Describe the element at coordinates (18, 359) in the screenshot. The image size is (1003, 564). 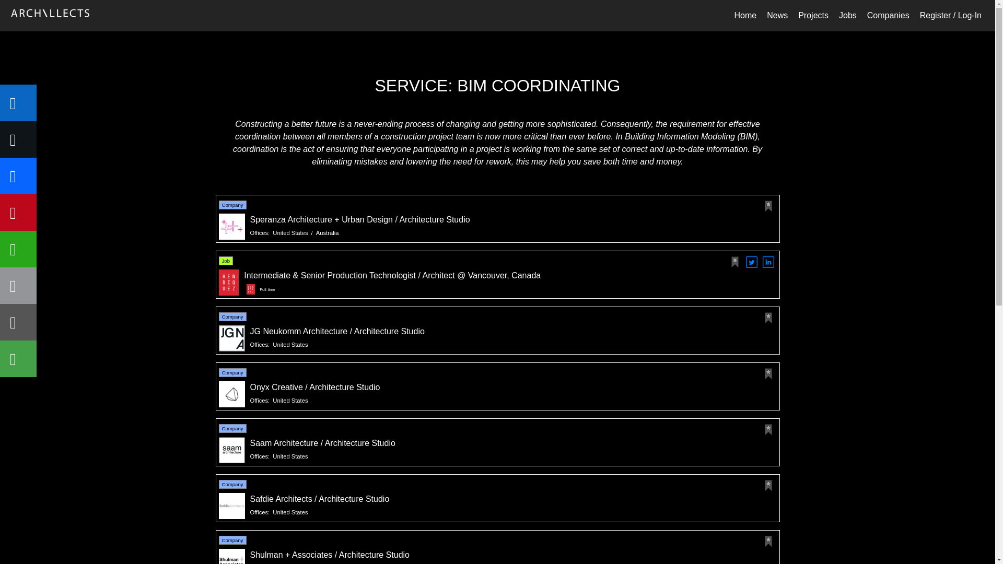
I see `More Options` at that location.